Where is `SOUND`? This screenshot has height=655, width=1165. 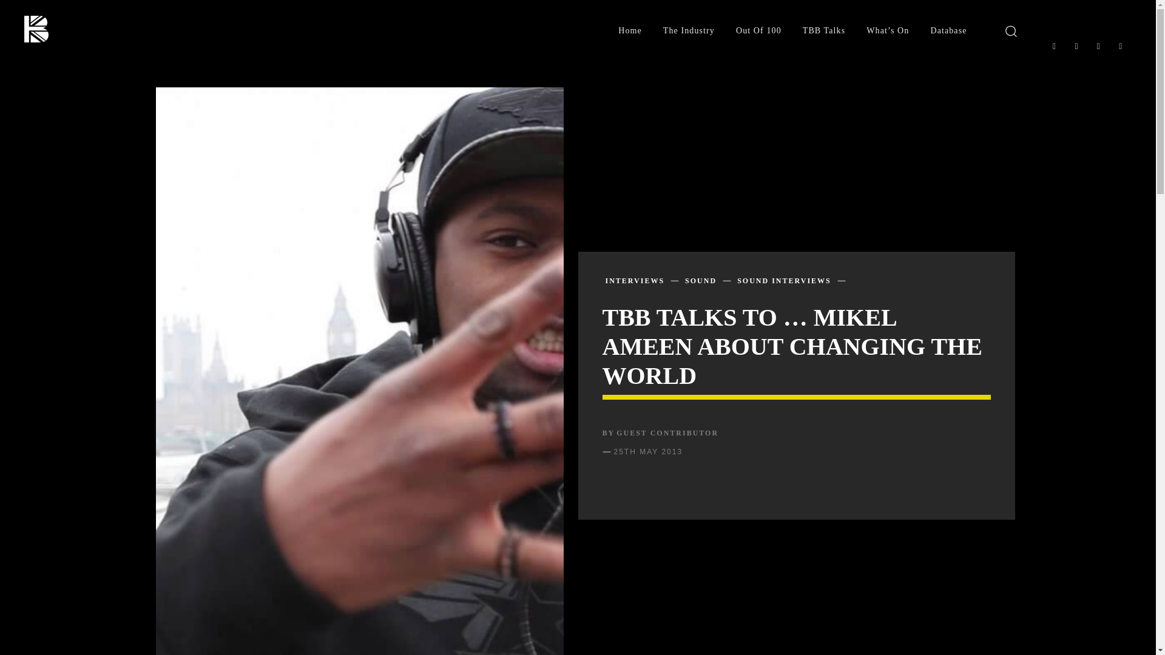
SOUND is located at coordinates (700, 280).